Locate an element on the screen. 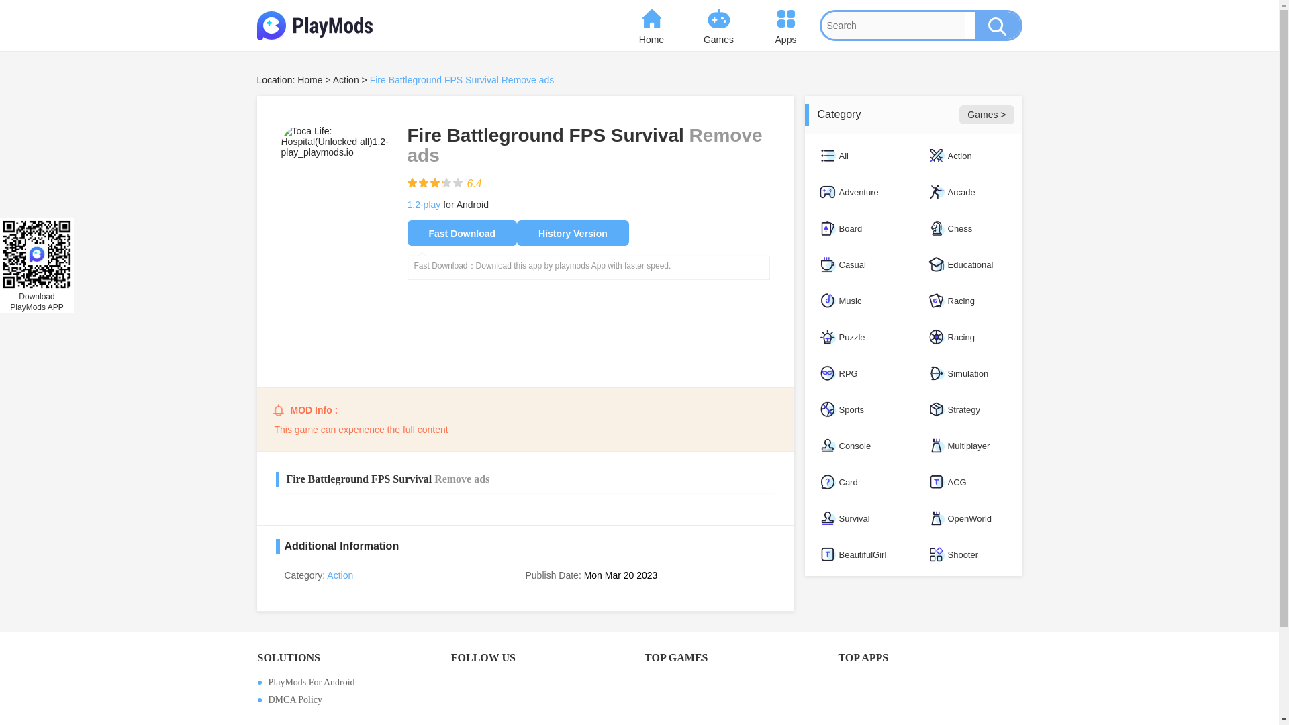 The height and width of the screenshot is (725, 1289). Action is located at coordinates (340, 575).